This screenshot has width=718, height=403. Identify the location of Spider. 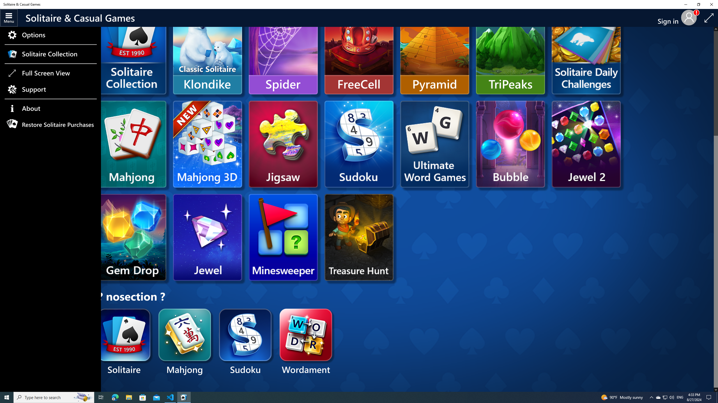
(283, 51).